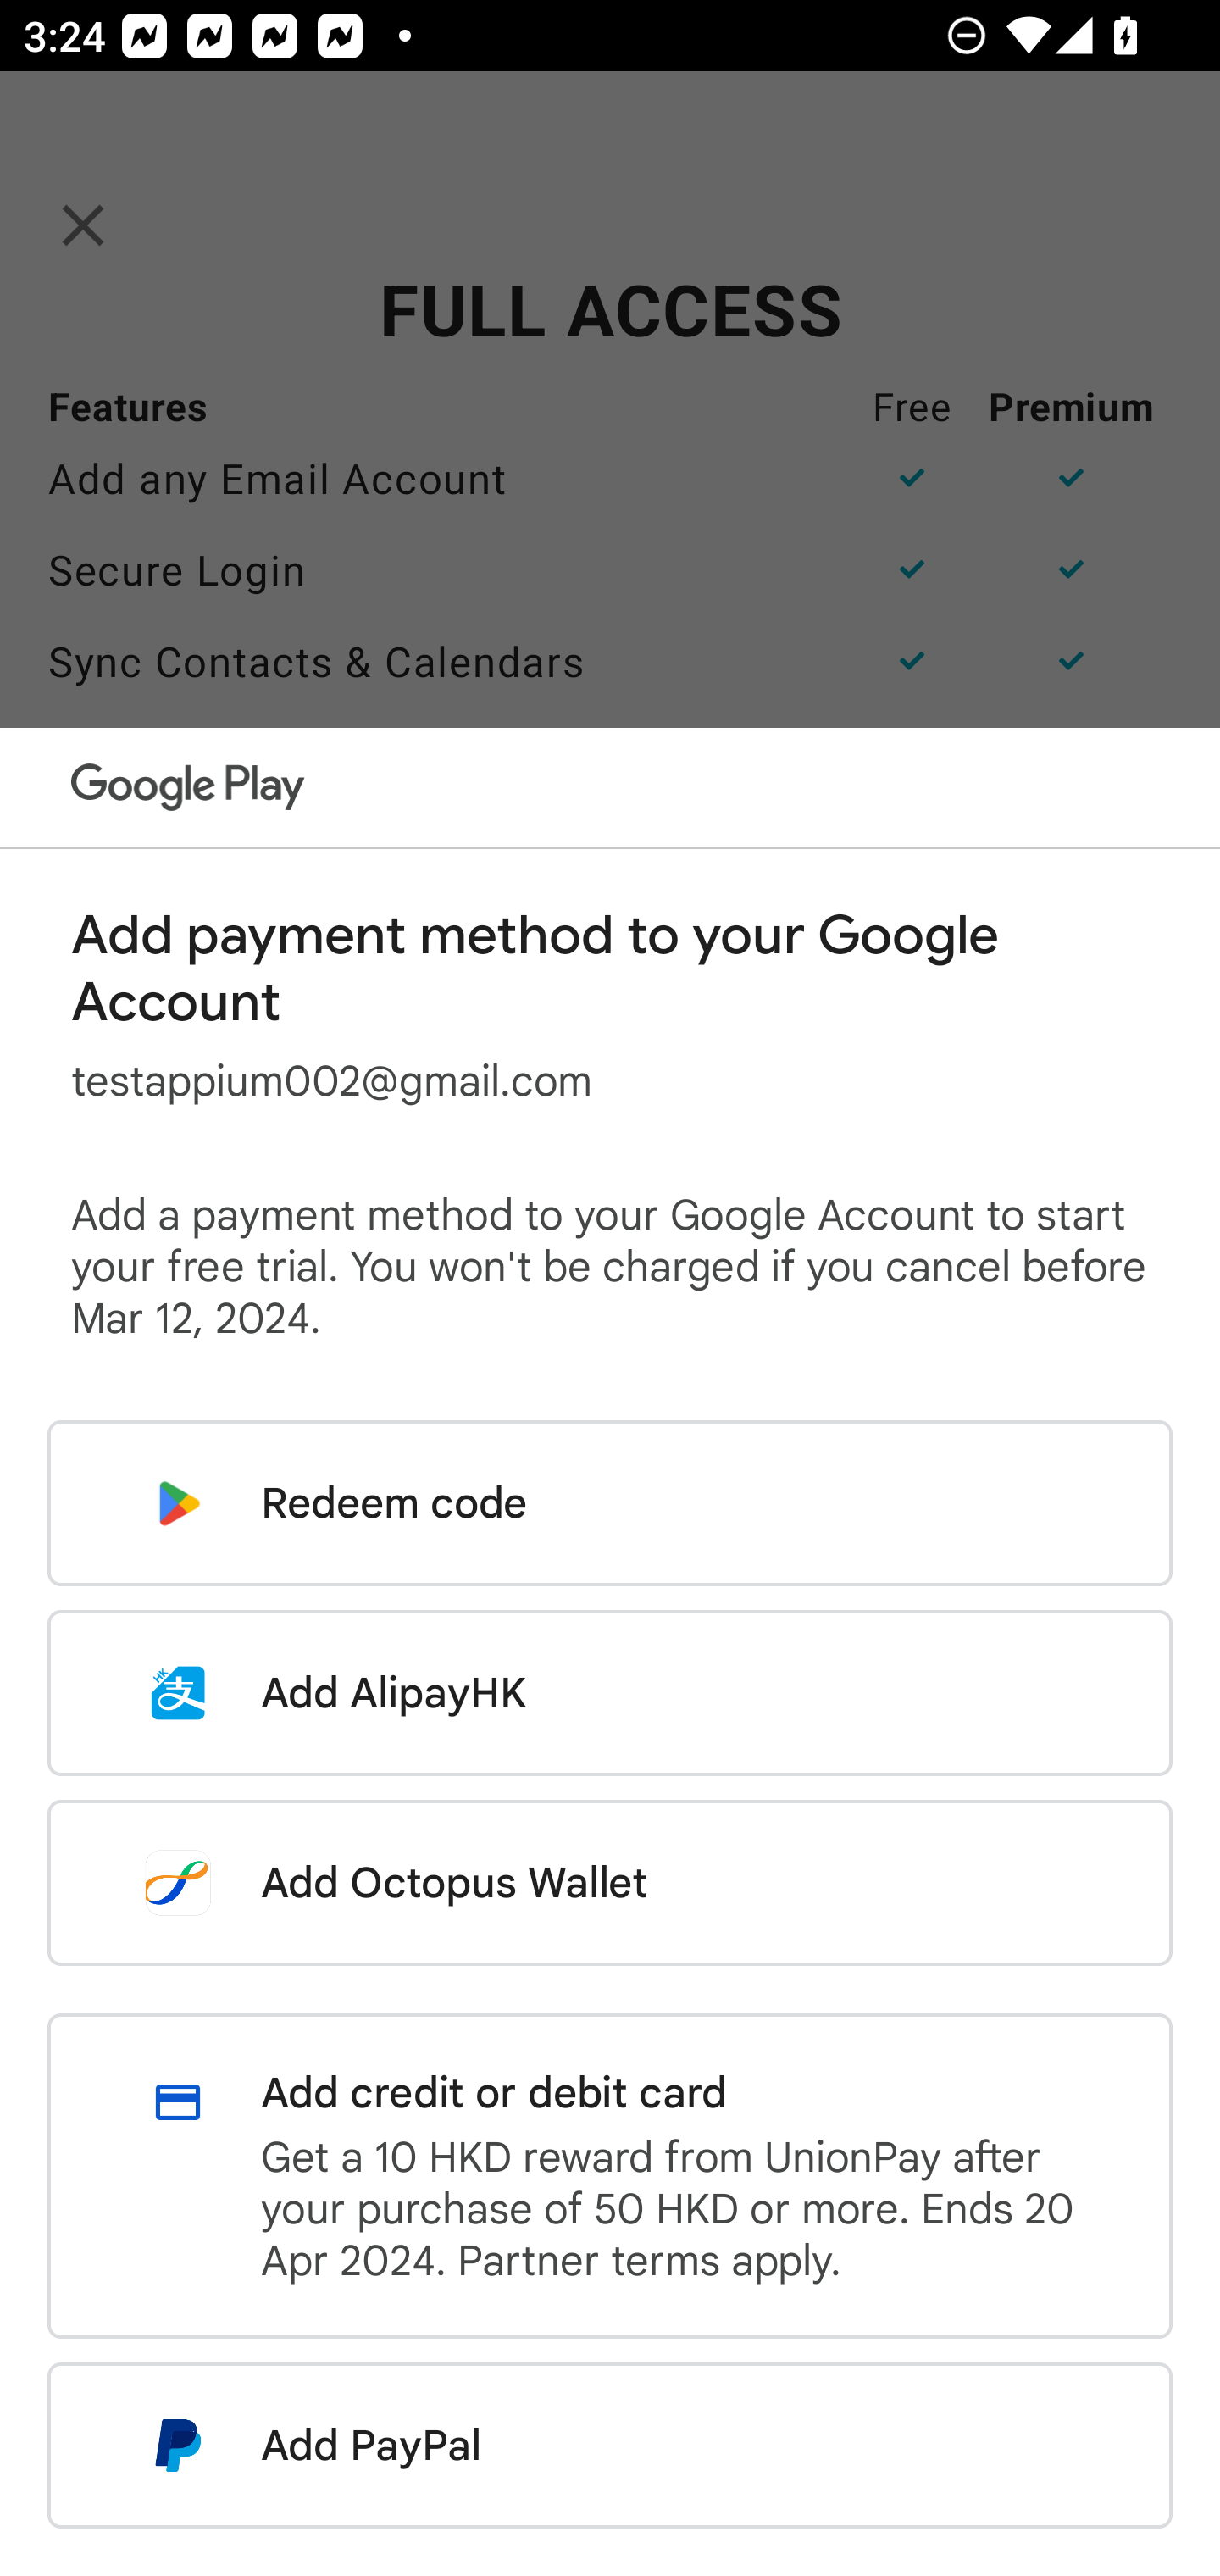 This screenshot has width=1220, height=2576. Describe the element at coordinates (610, 1692) in the screenshot. I see `Add AlipayHK` at that location.